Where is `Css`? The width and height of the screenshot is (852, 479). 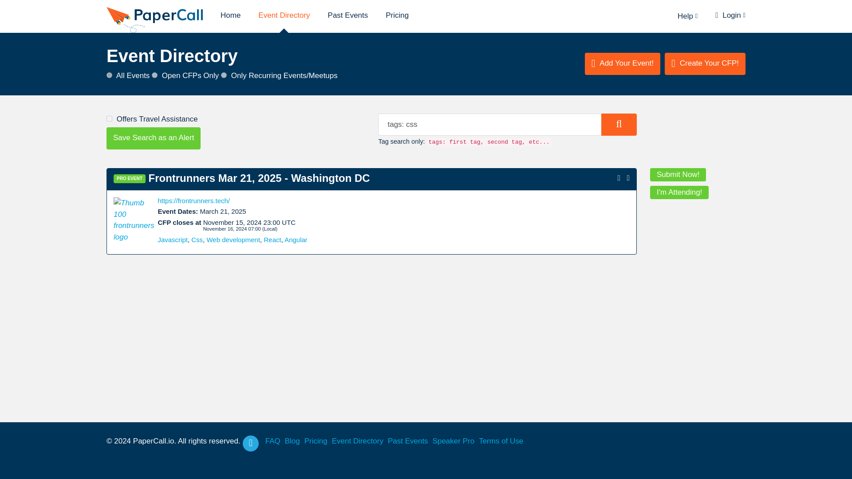 Css is located at coordinates (197, 239).